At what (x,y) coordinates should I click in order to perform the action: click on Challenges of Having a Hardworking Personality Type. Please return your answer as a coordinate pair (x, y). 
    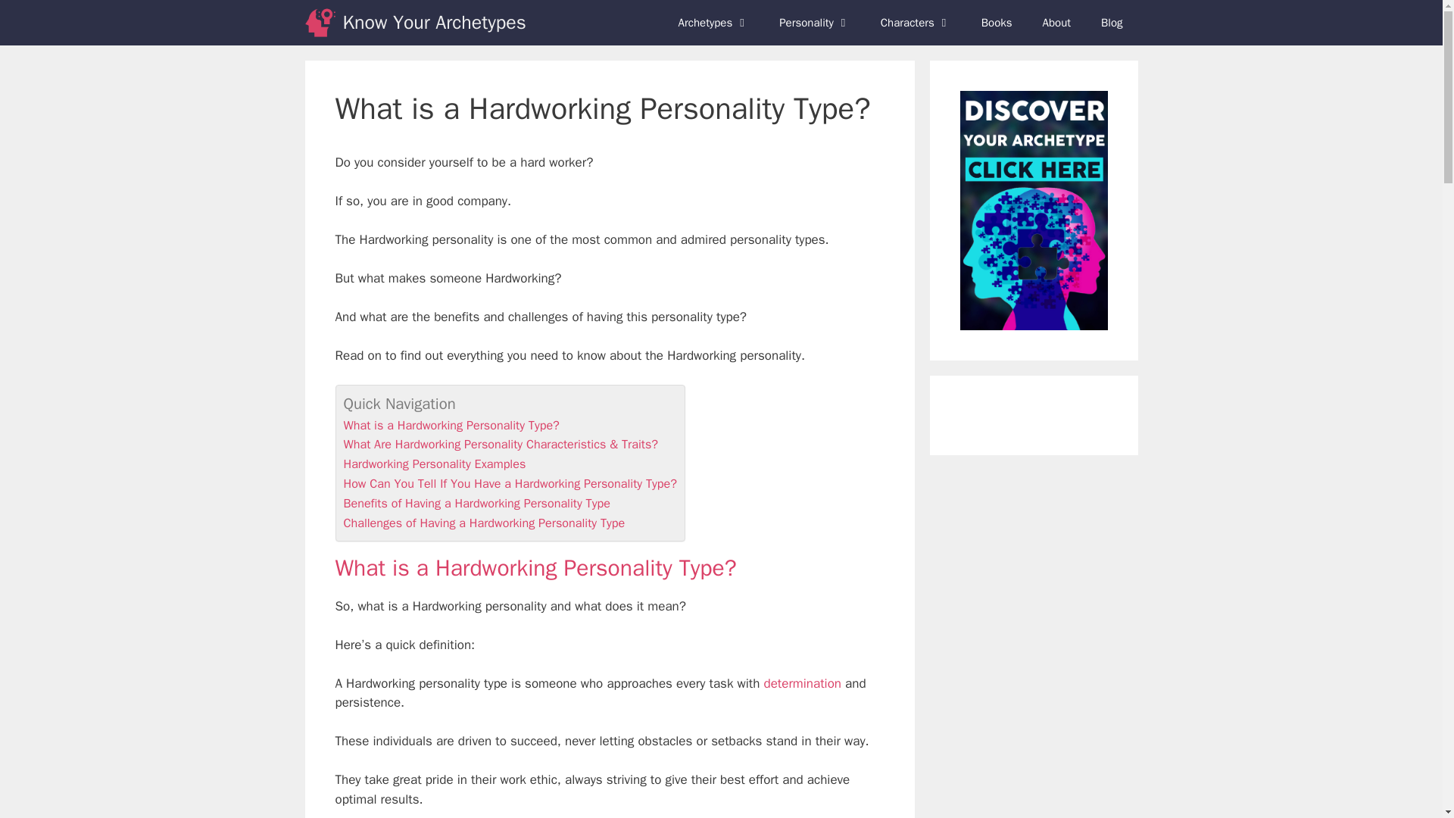
    Looking at the image, I should click on (484, 523).